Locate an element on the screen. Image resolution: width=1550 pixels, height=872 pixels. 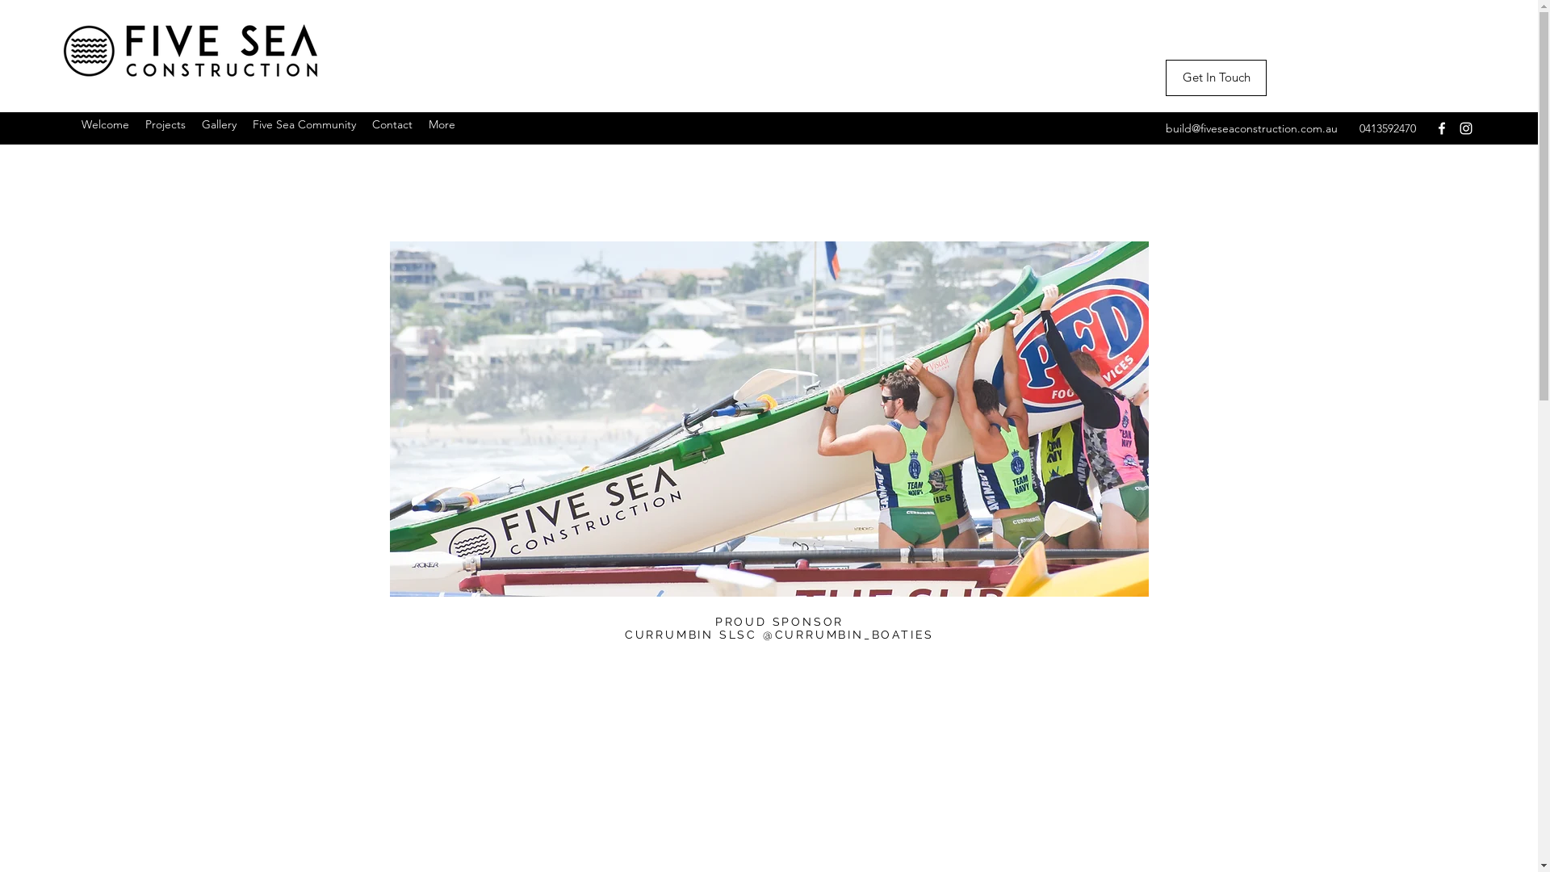
Five Sea Community is located at coordinates (304, 124).